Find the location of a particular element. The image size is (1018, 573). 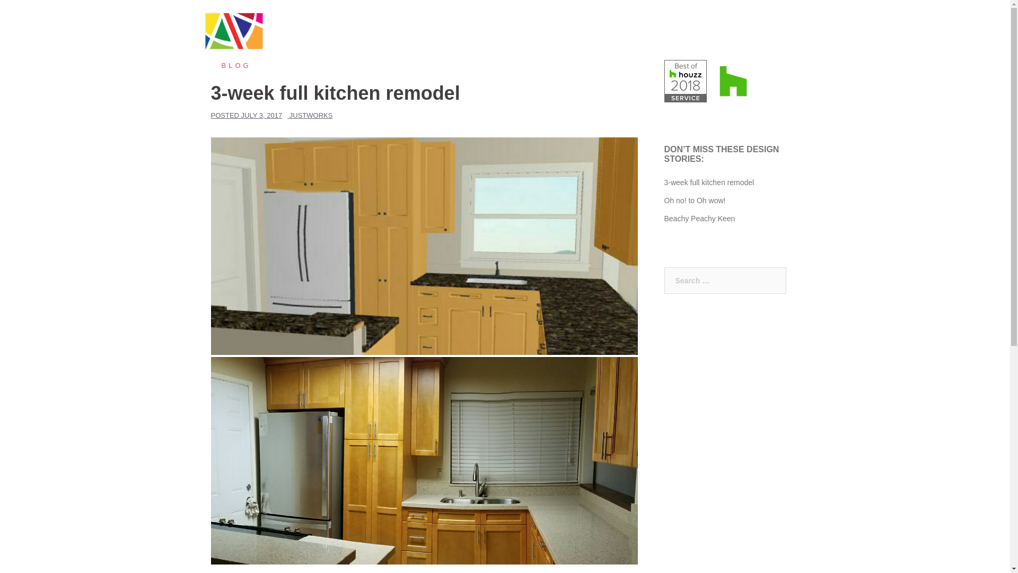

Blog is located at coordinates (231, 65).